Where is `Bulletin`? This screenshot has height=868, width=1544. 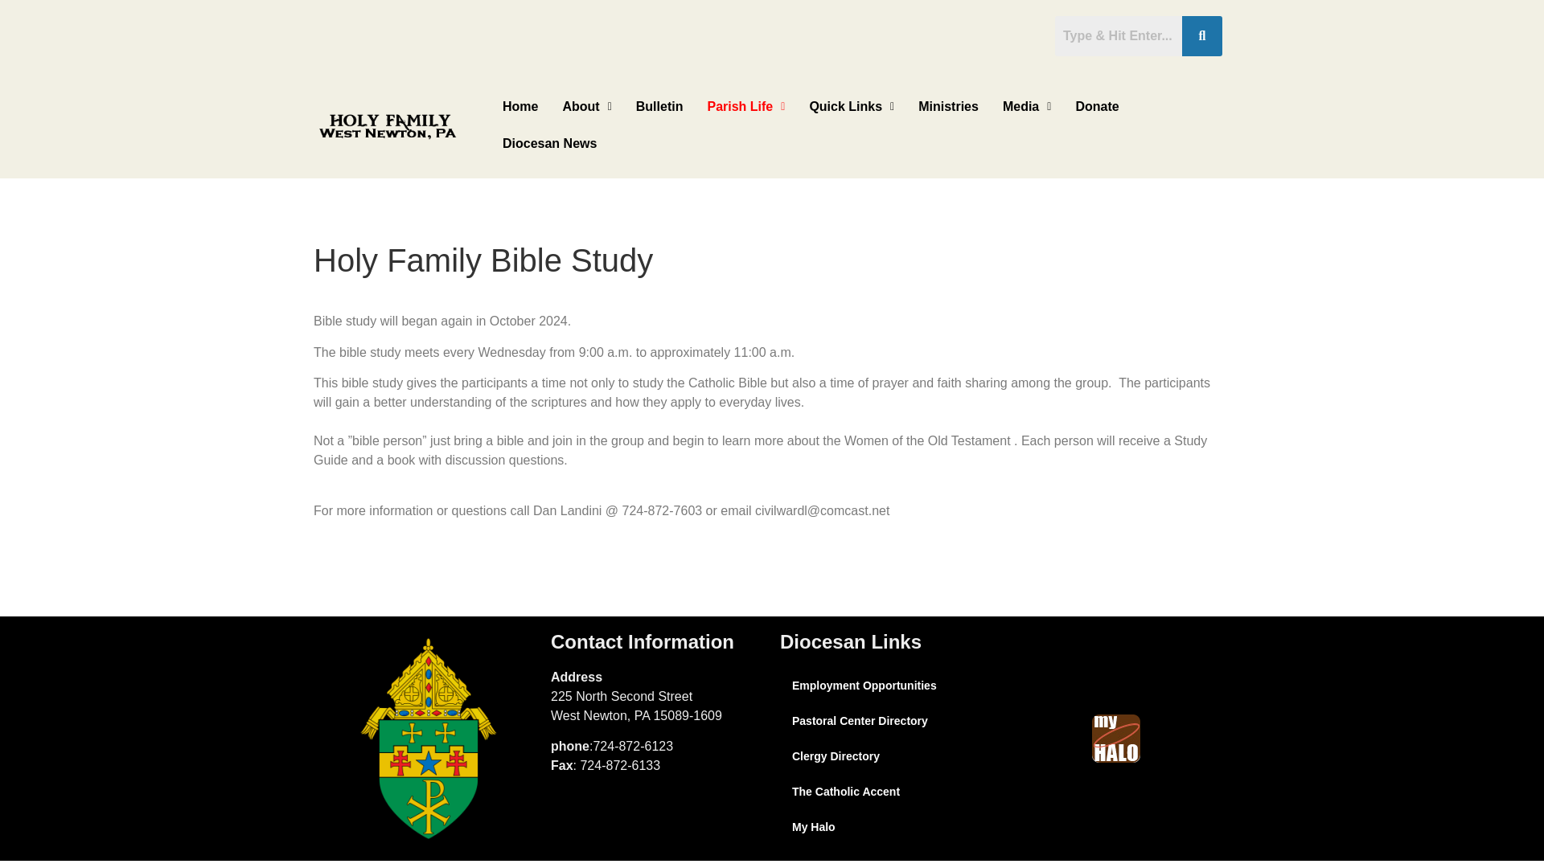
Bulletin is located at coordinates (659, 106).